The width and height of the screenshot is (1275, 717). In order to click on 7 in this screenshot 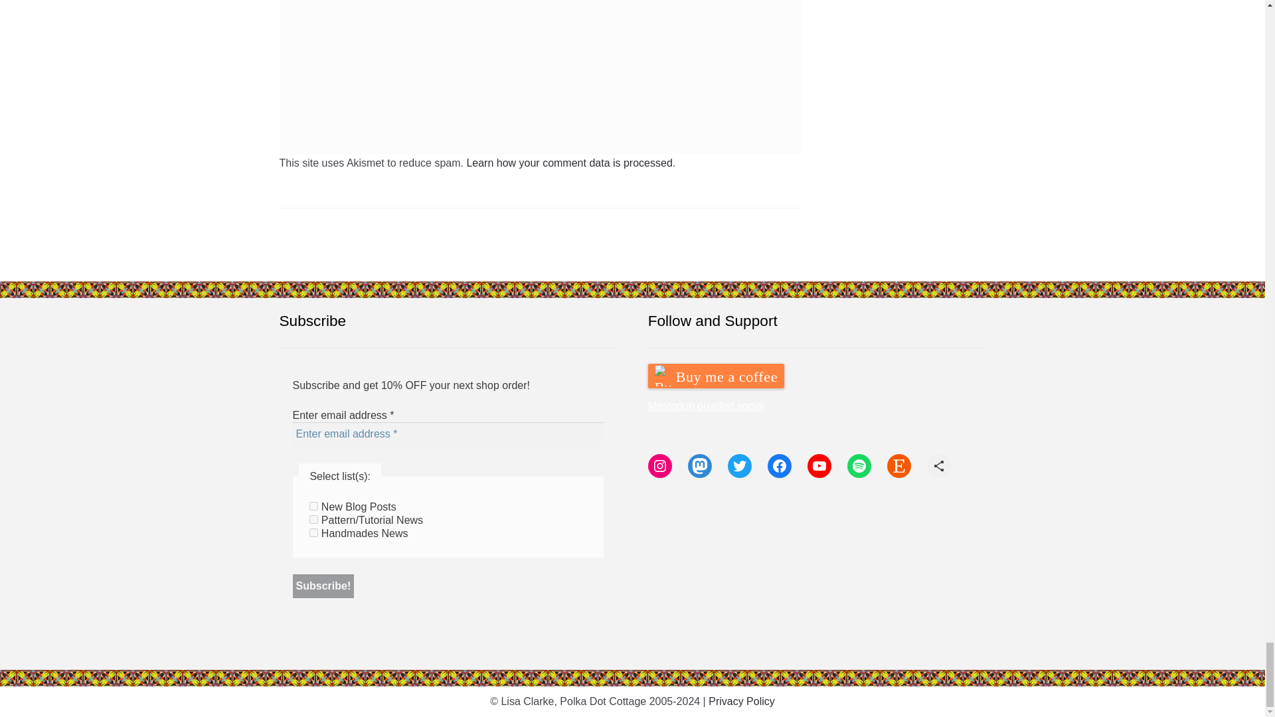, I will do `click(313, 532)`.